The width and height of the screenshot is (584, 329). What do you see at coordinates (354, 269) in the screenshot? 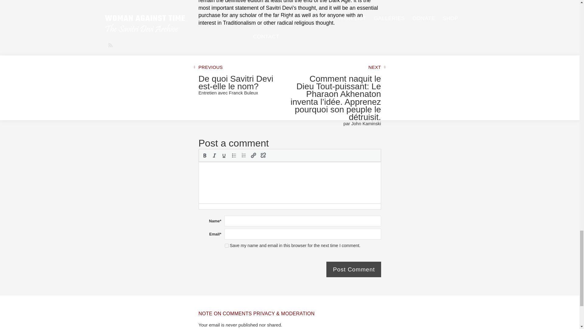
I see `Post Comment` at bounding box center [354, 269].